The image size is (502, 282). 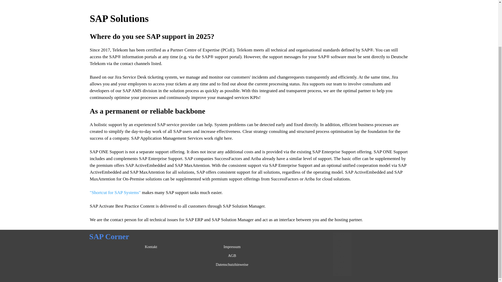 I want to click on "Shortcut for SAP Systems", so click(x=115, y=192).